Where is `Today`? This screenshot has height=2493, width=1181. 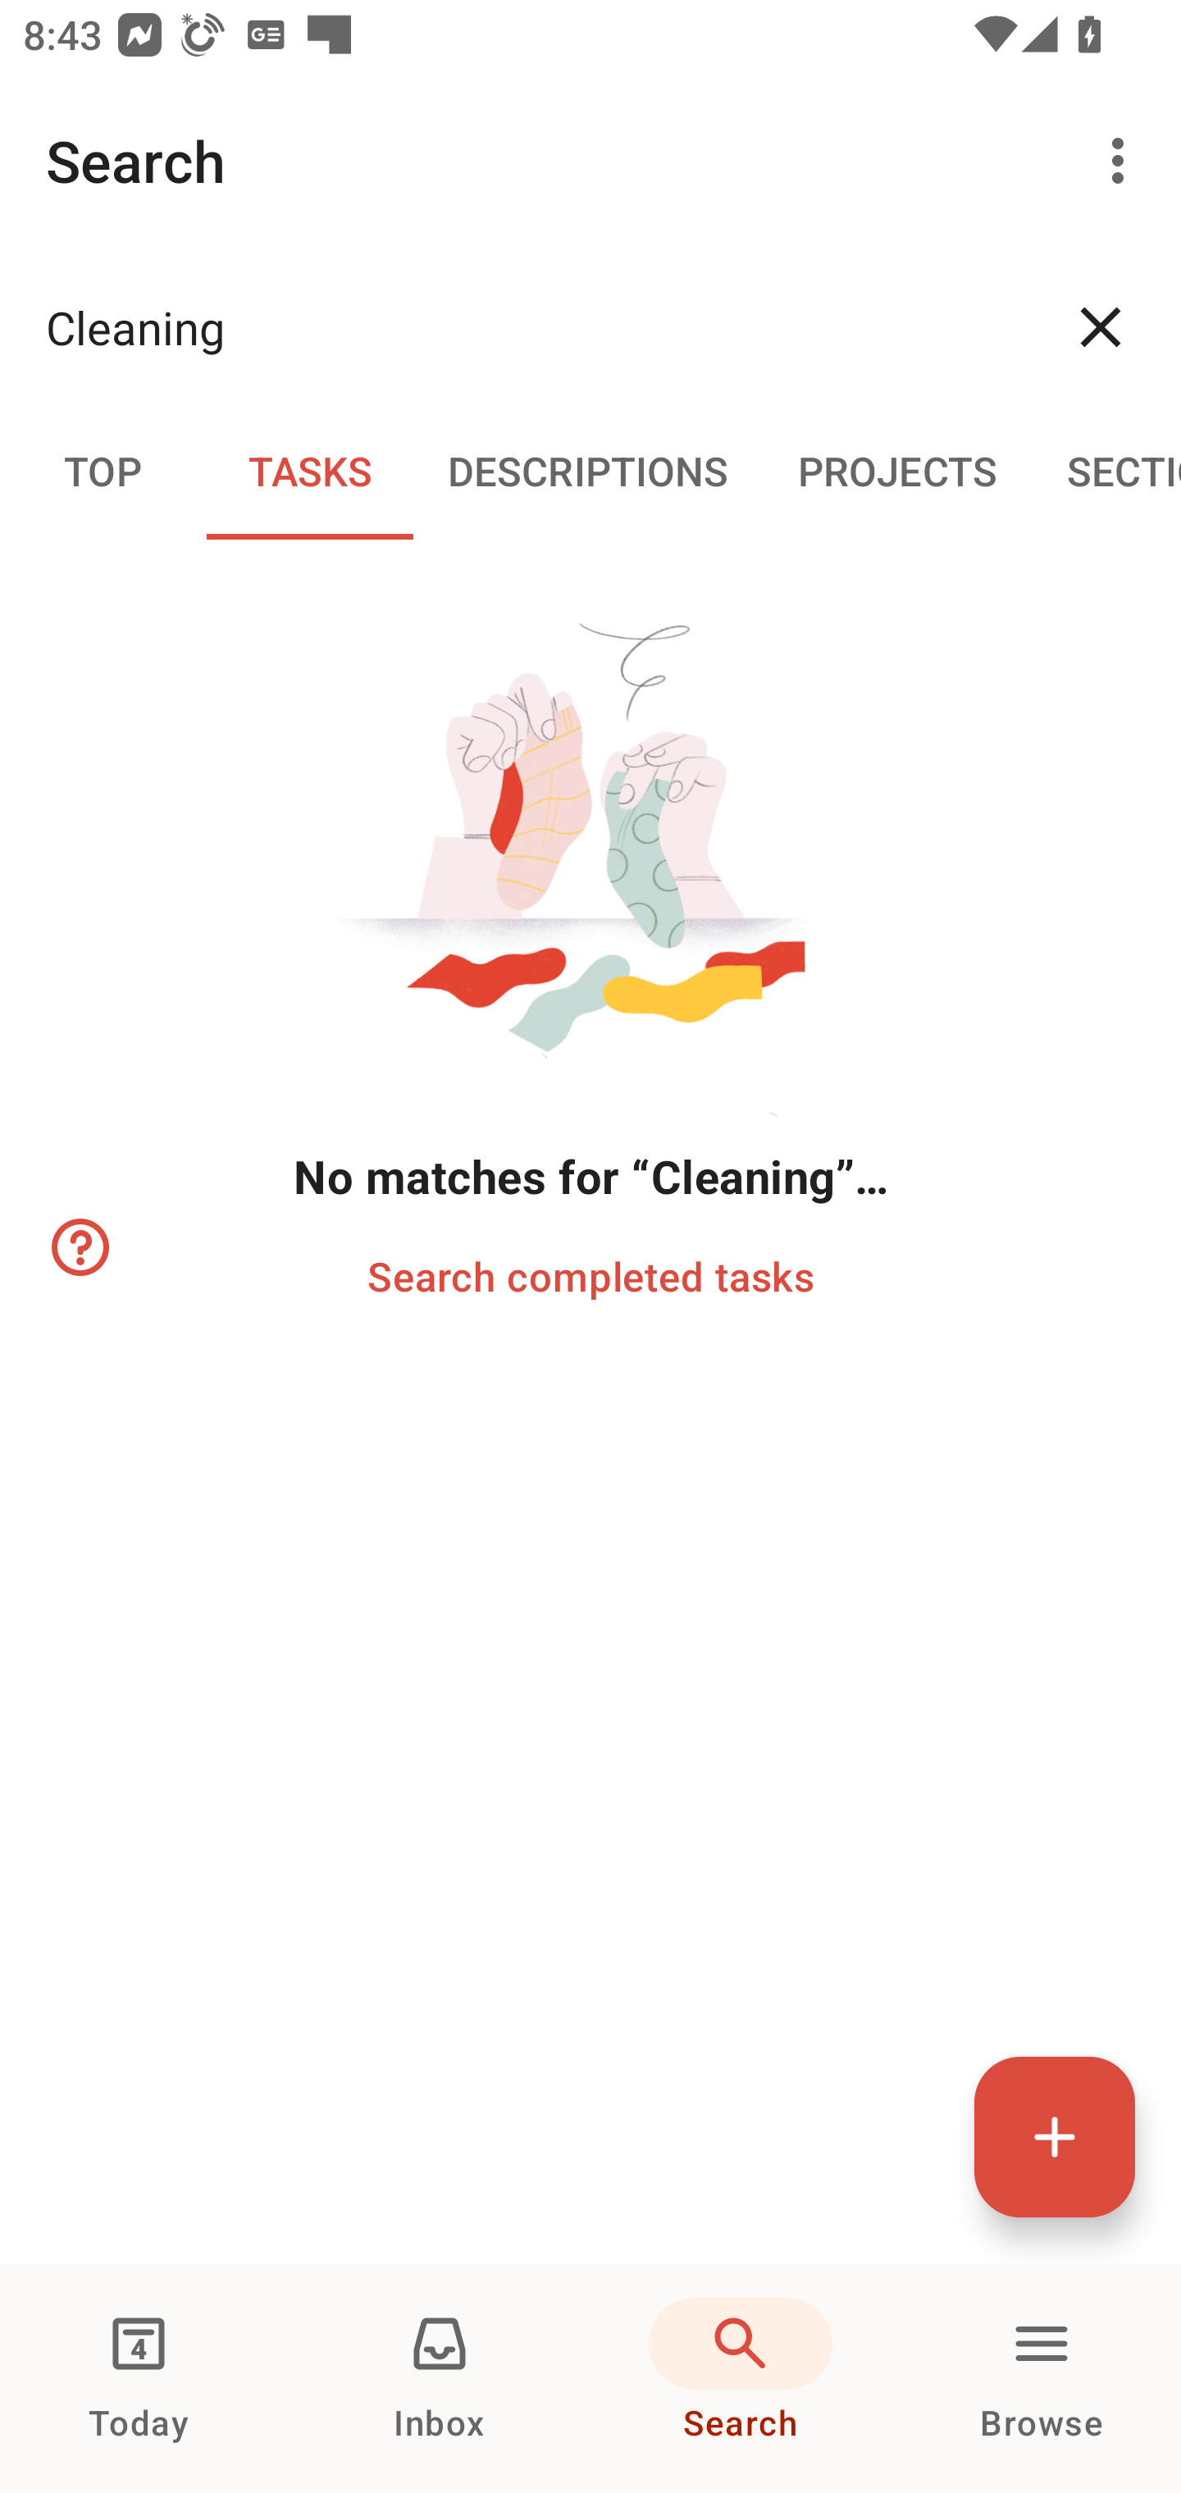
Today is located at coordinates (139, 2378).